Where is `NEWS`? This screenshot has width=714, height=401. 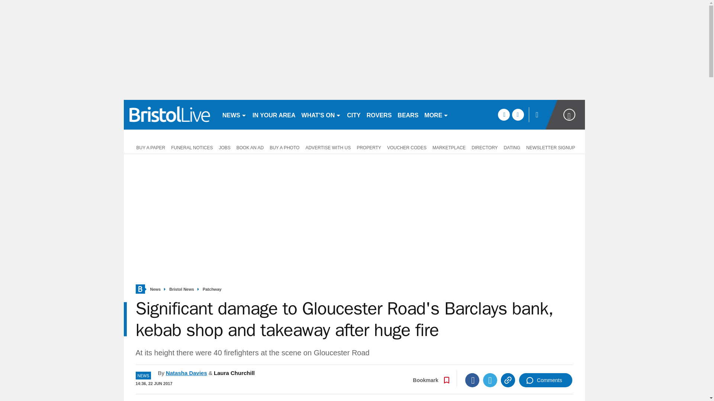
NEWS is located at coordinates (234, 114).